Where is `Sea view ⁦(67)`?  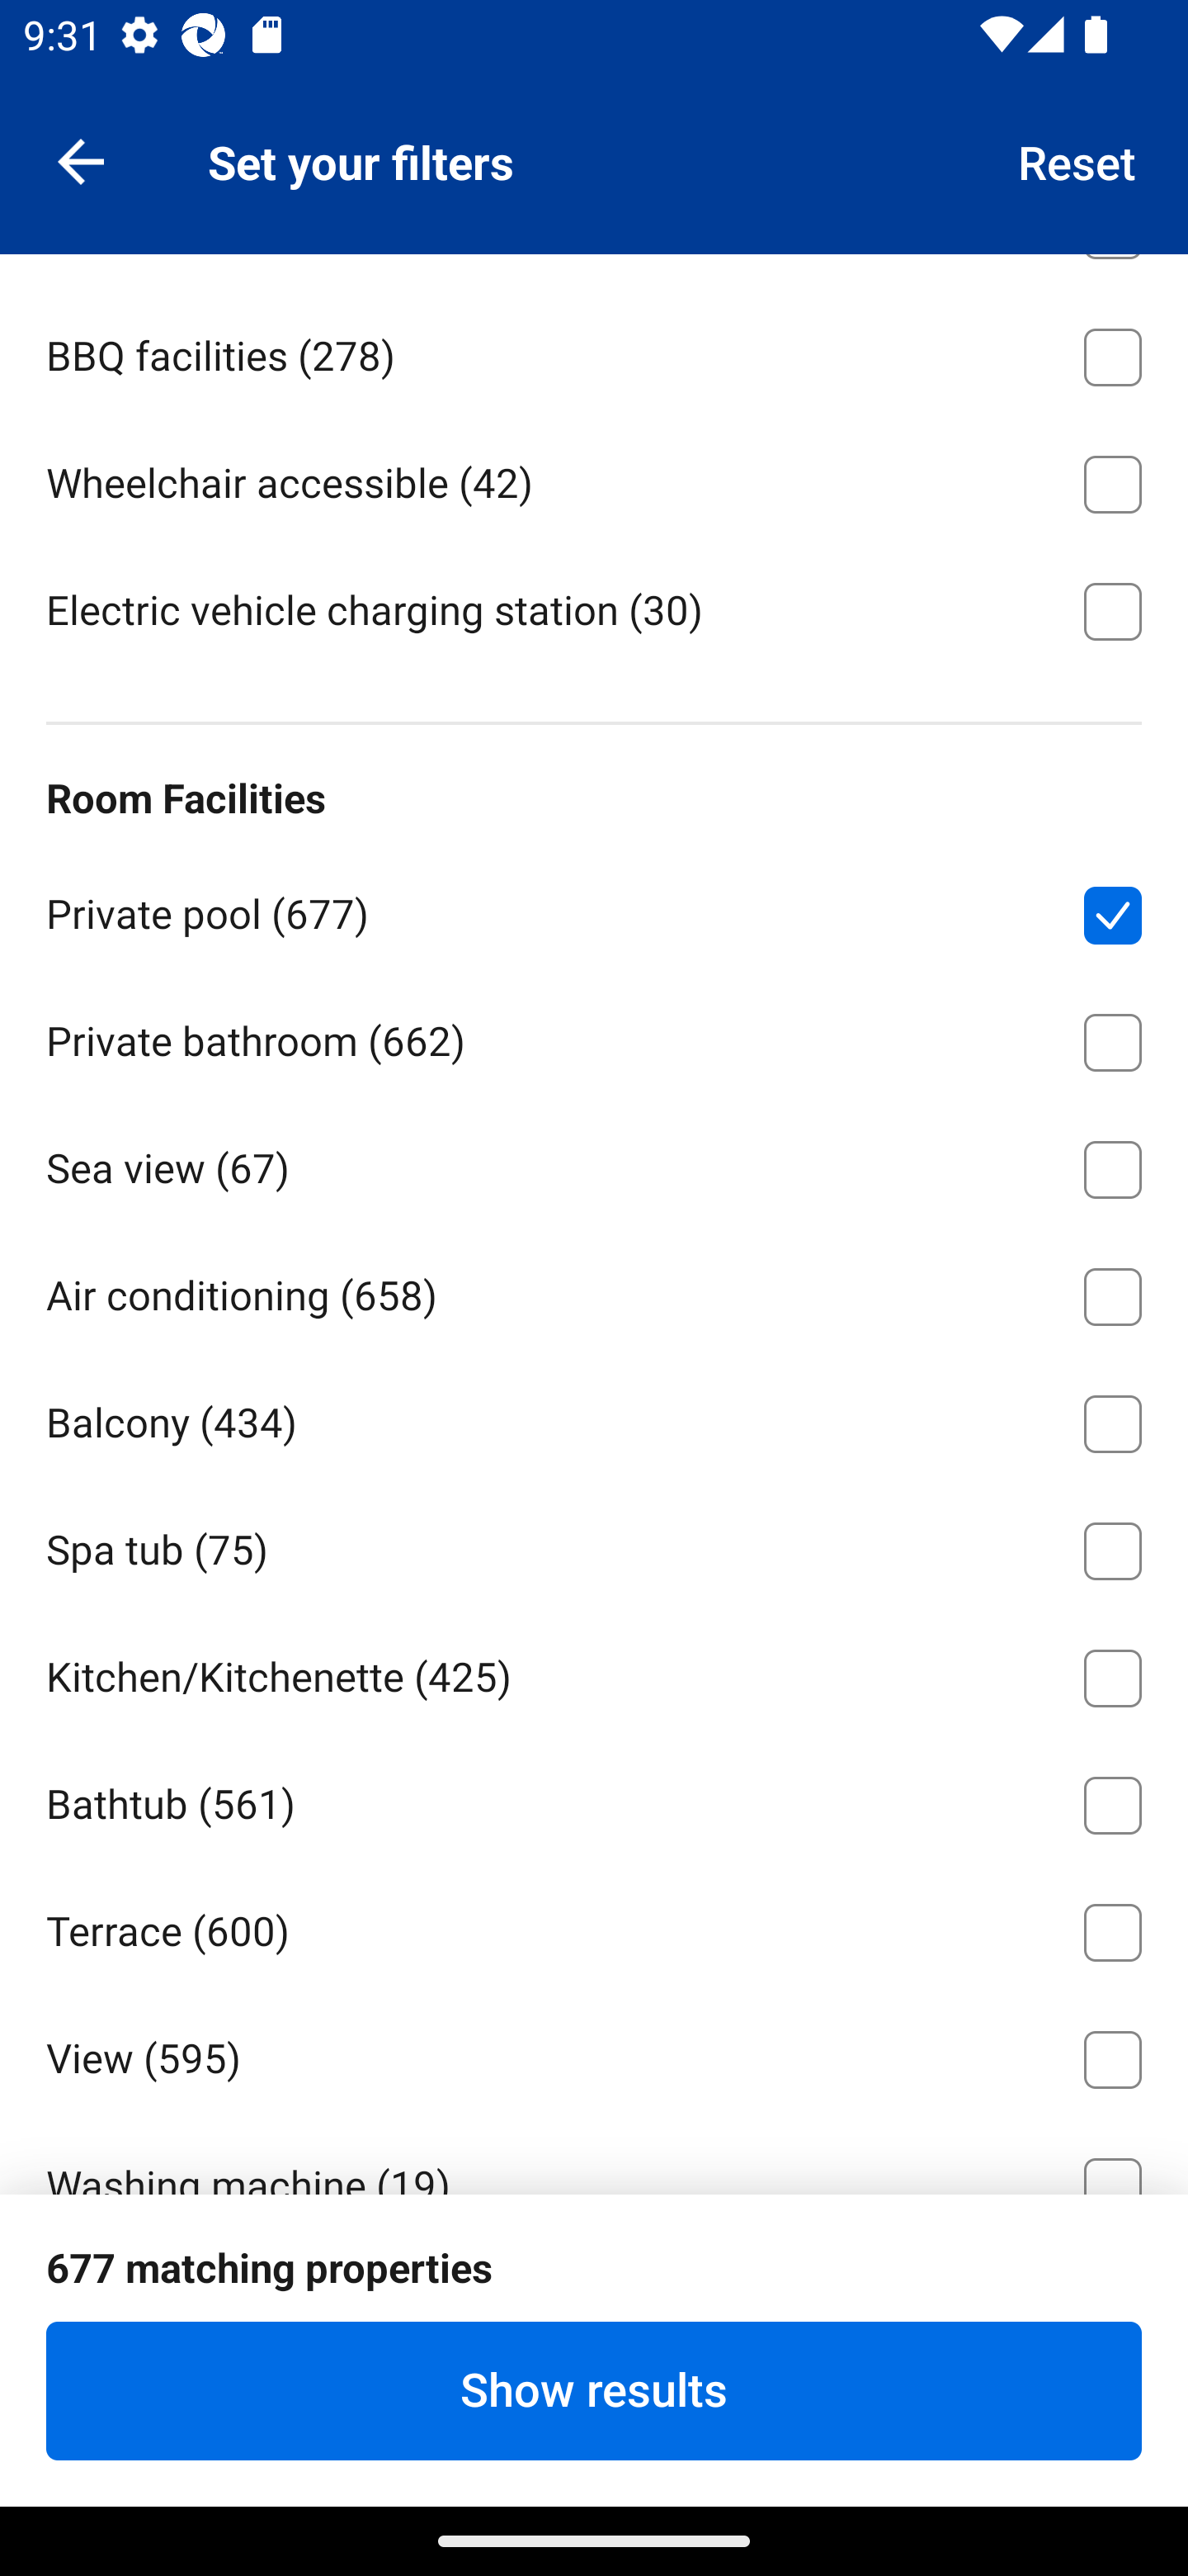 Sea view ⁦(67) is located at coordinates (594, 1164).